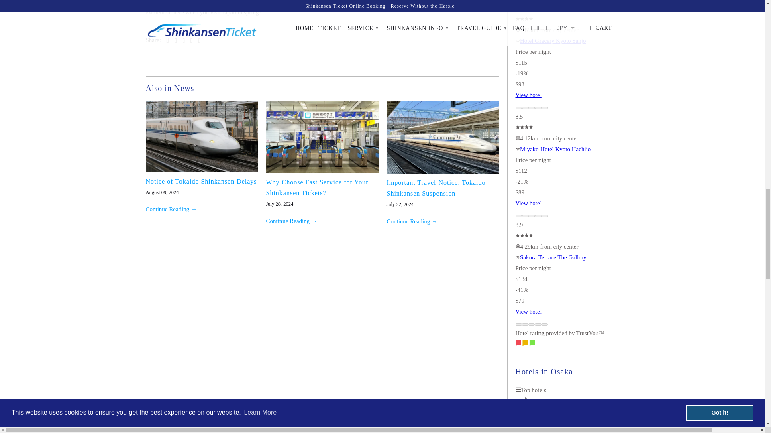  I want to click on Why Choose Fast Service for Your Shinkansen Tickets?, so click(292, 221).